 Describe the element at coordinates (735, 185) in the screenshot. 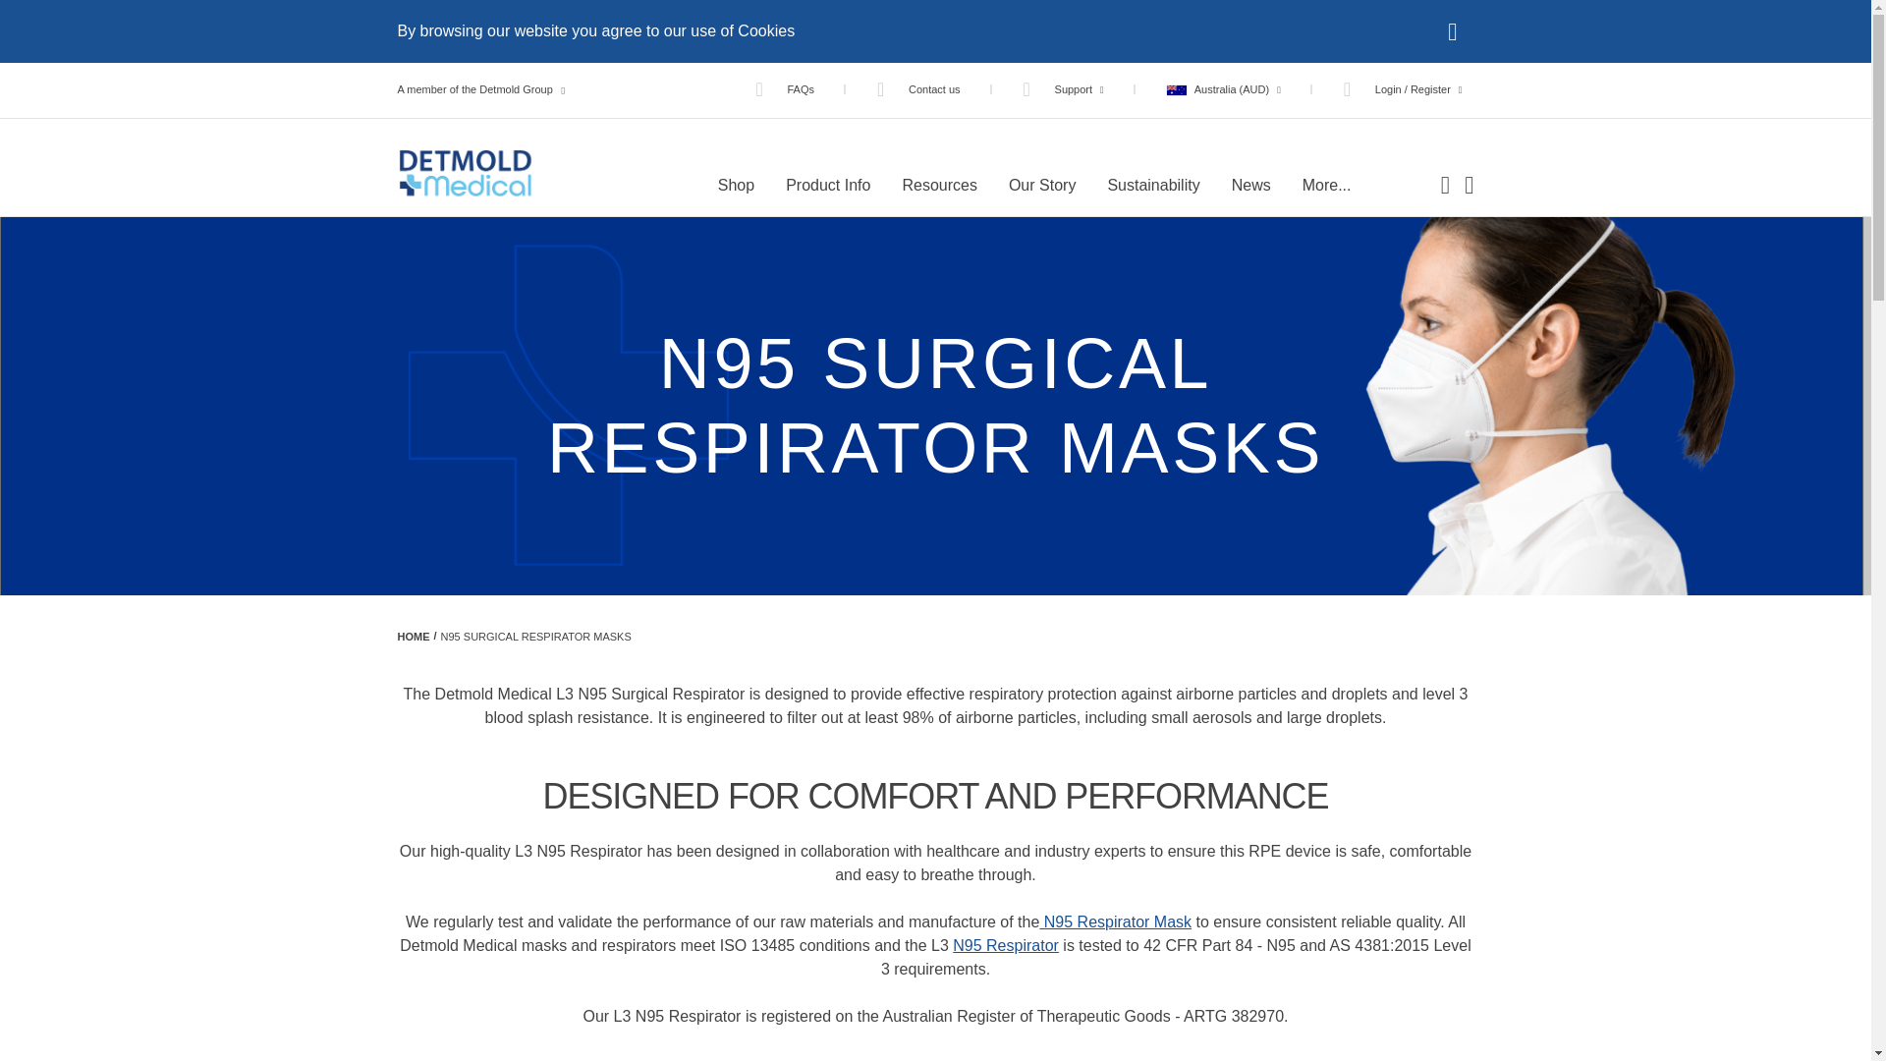

I see `Shop` at that location.